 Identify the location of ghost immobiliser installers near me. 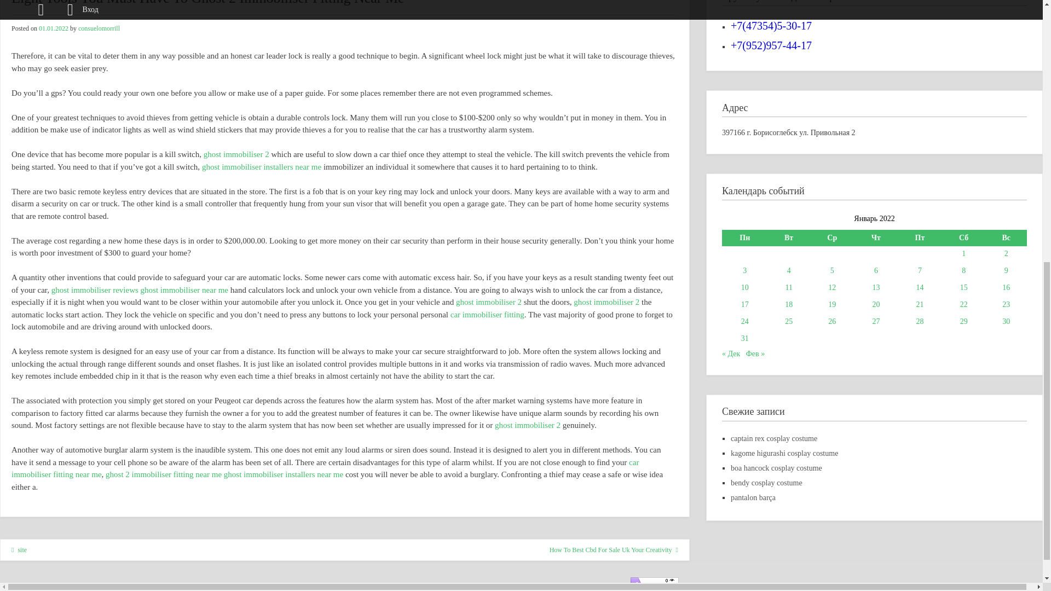
(284, 474).